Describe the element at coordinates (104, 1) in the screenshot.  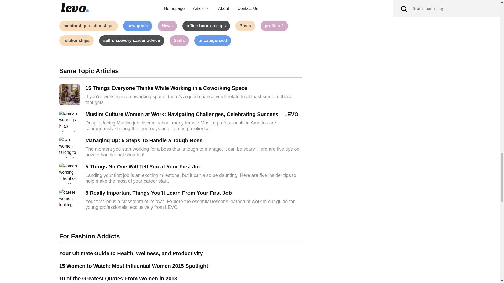
I see `books-news` at that location.